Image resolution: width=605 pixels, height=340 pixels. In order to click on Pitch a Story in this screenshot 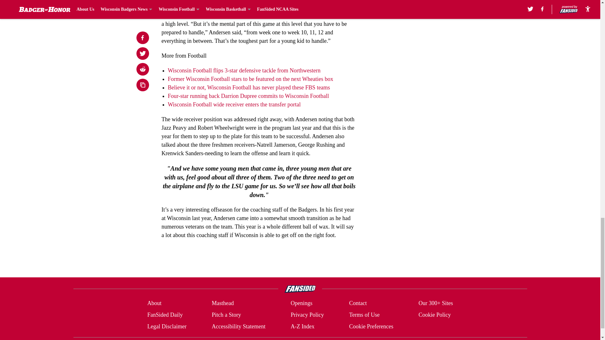, I will do `click(226, 315)`.